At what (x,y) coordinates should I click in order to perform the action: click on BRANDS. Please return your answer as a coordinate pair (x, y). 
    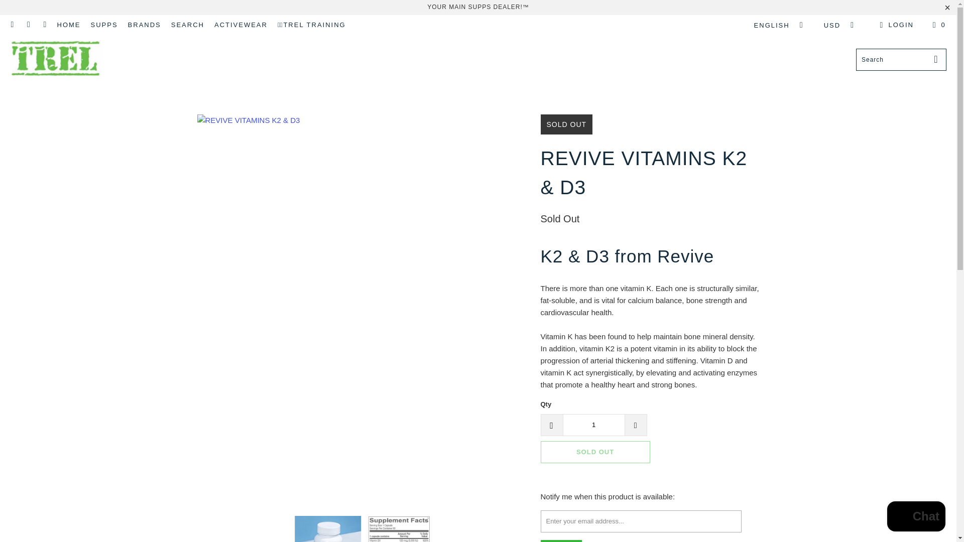
    Looking at the image, I should click on (145, 25).